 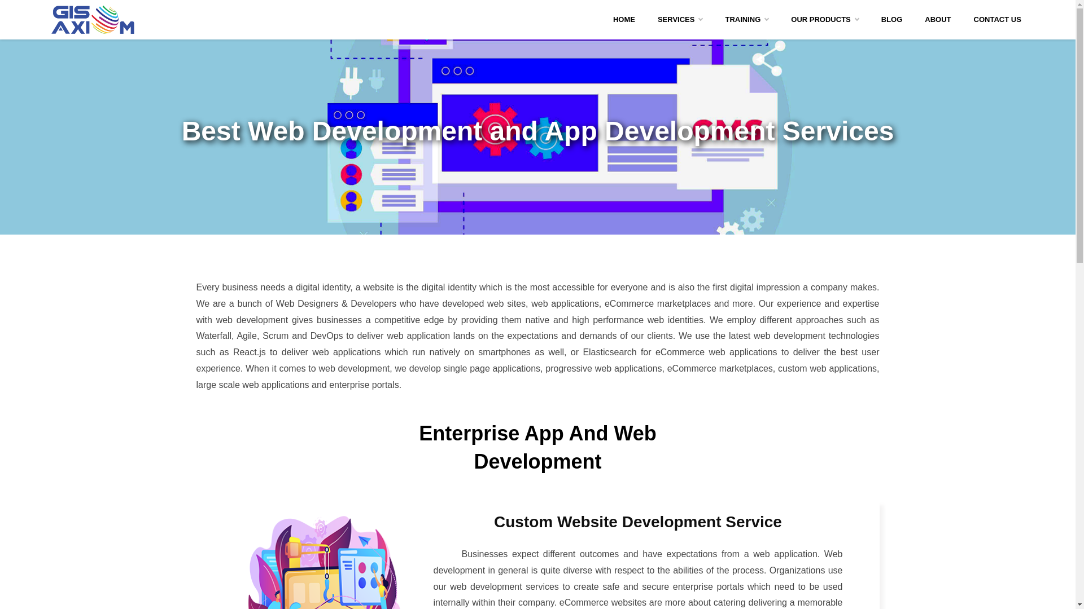 What do you see at coordinates (680, 5) in the screenshot?
I see `SERVICES` at bounding box center [680, 5].